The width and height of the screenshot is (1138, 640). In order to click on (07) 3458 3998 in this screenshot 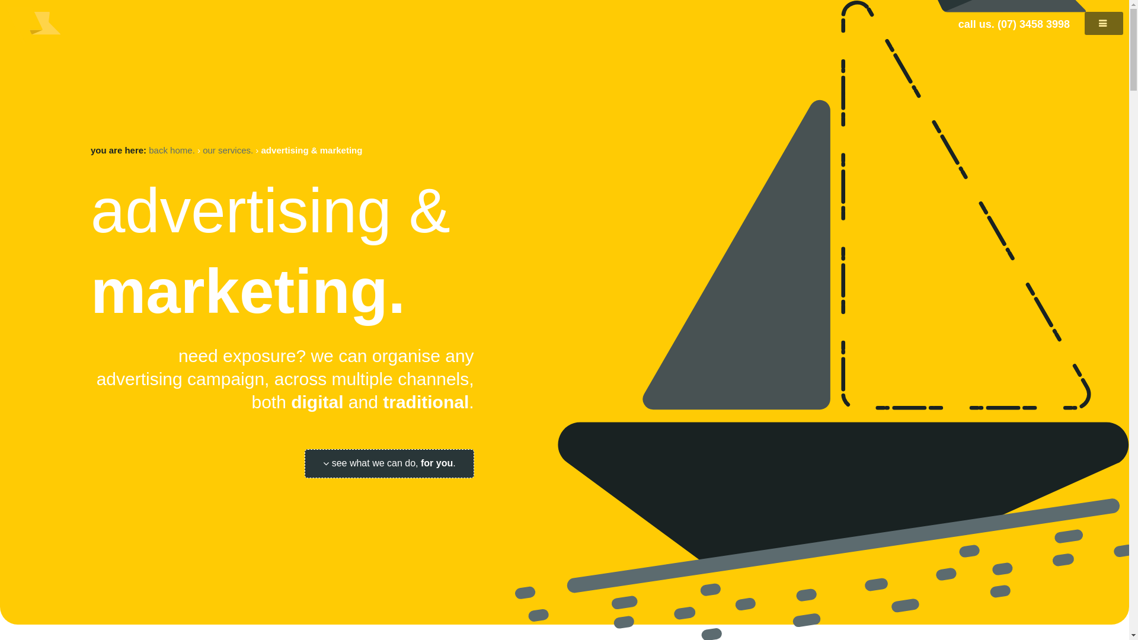, I will do `click(1034, 24)`.